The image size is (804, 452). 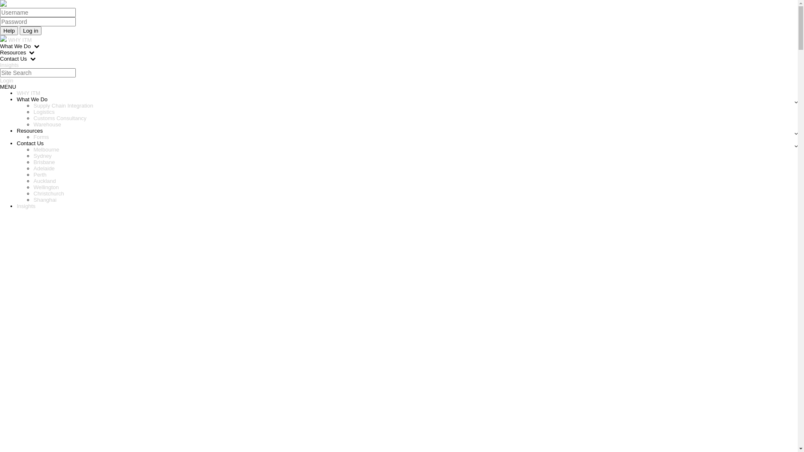 What do you see at coordinates (7, 80) in the screenshot?
I see `Login` at bounding box center [7, 80].